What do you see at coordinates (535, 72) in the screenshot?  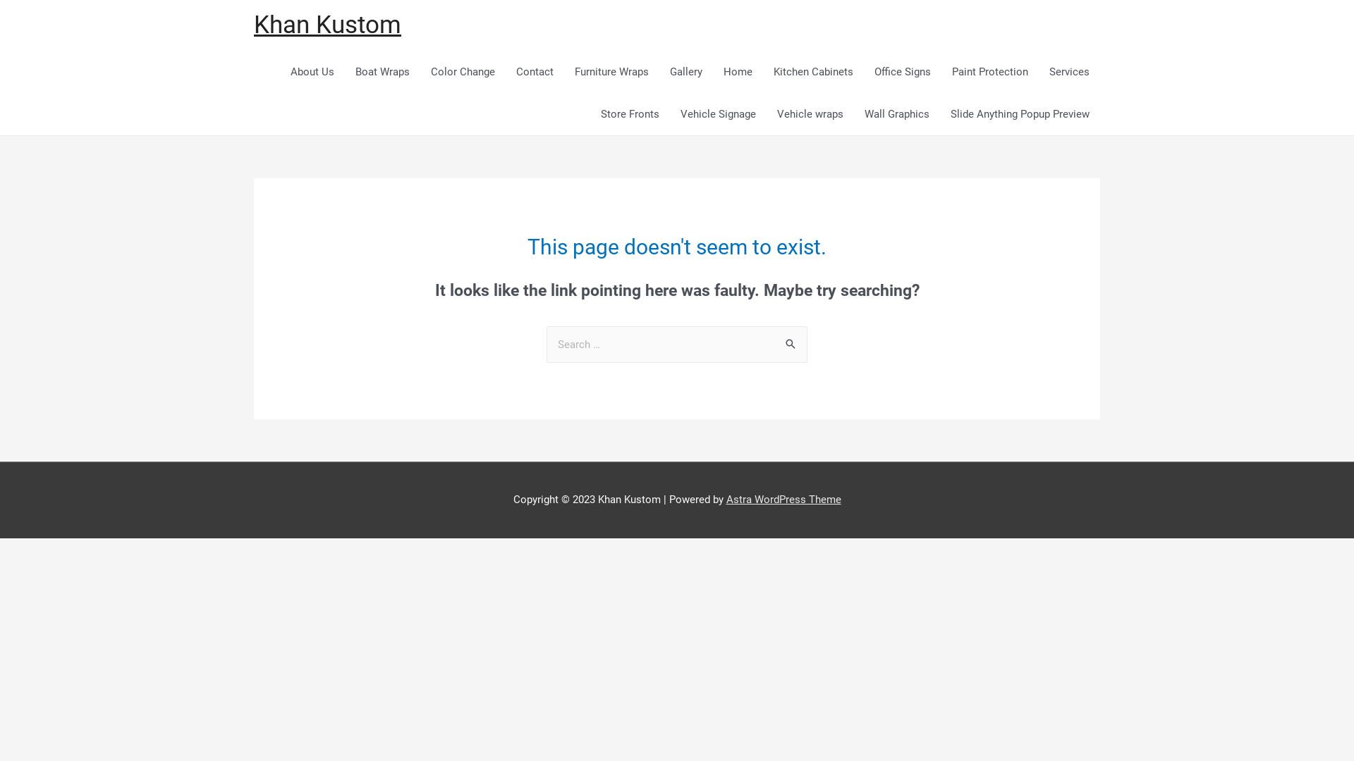 I see `Contact` at bounding box center [535, 72].